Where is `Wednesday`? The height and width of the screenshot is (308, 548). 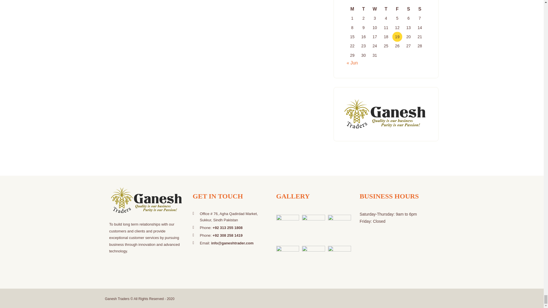 Wednesday is located at coordinates (374, 9).